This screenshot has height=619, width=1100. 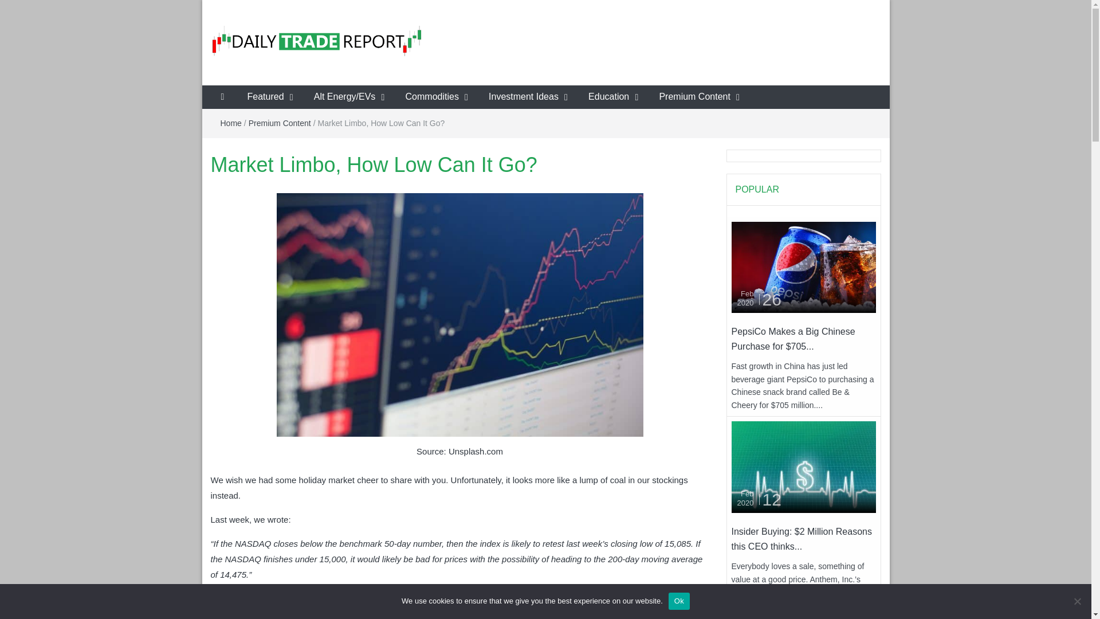 What do you see at coordinates (266, 97) in the screenshot?
I see `Featured` at bounding box center [266, 97].